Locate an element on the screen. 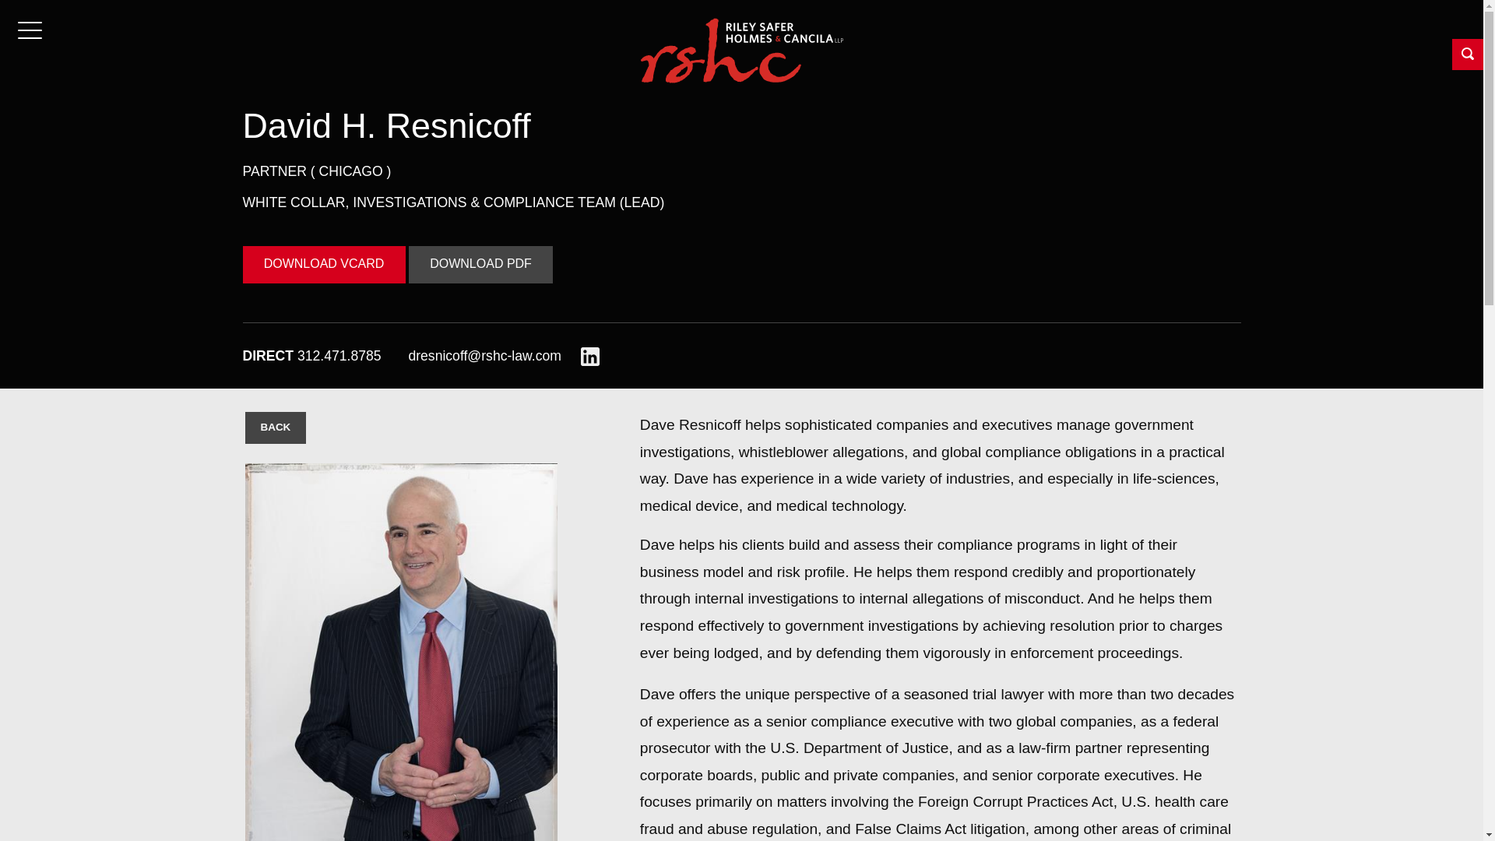  Chambers 2023 Badge is located at coordinates (1305, 786).